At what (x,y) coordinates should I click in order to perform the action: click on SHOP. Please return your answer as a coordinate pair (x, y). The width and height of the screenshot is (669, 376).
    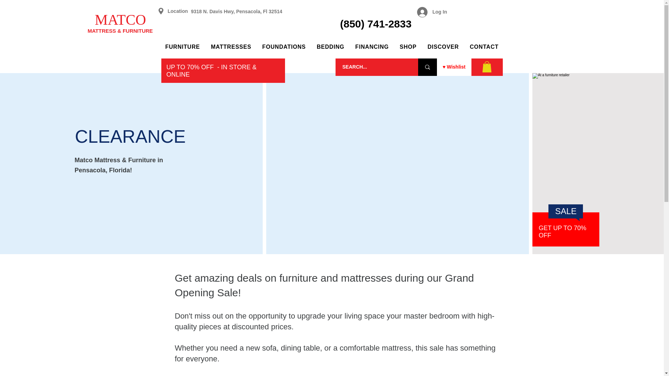
    Looking at the image, I should click on (408, 47).